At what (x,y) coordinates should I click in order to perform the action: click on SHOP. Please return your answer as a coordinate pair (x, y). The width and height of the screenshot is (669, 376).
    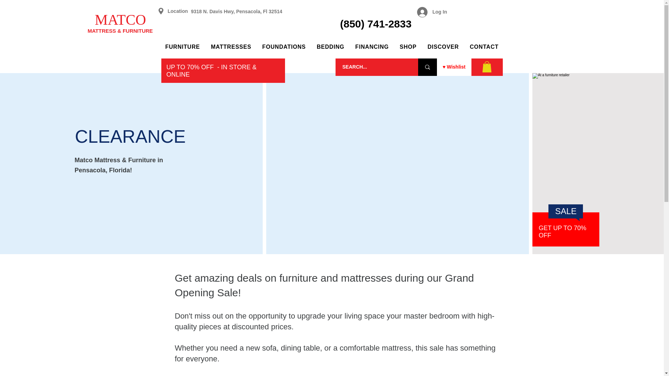
    Looking at the image, I should click on (408, 47).